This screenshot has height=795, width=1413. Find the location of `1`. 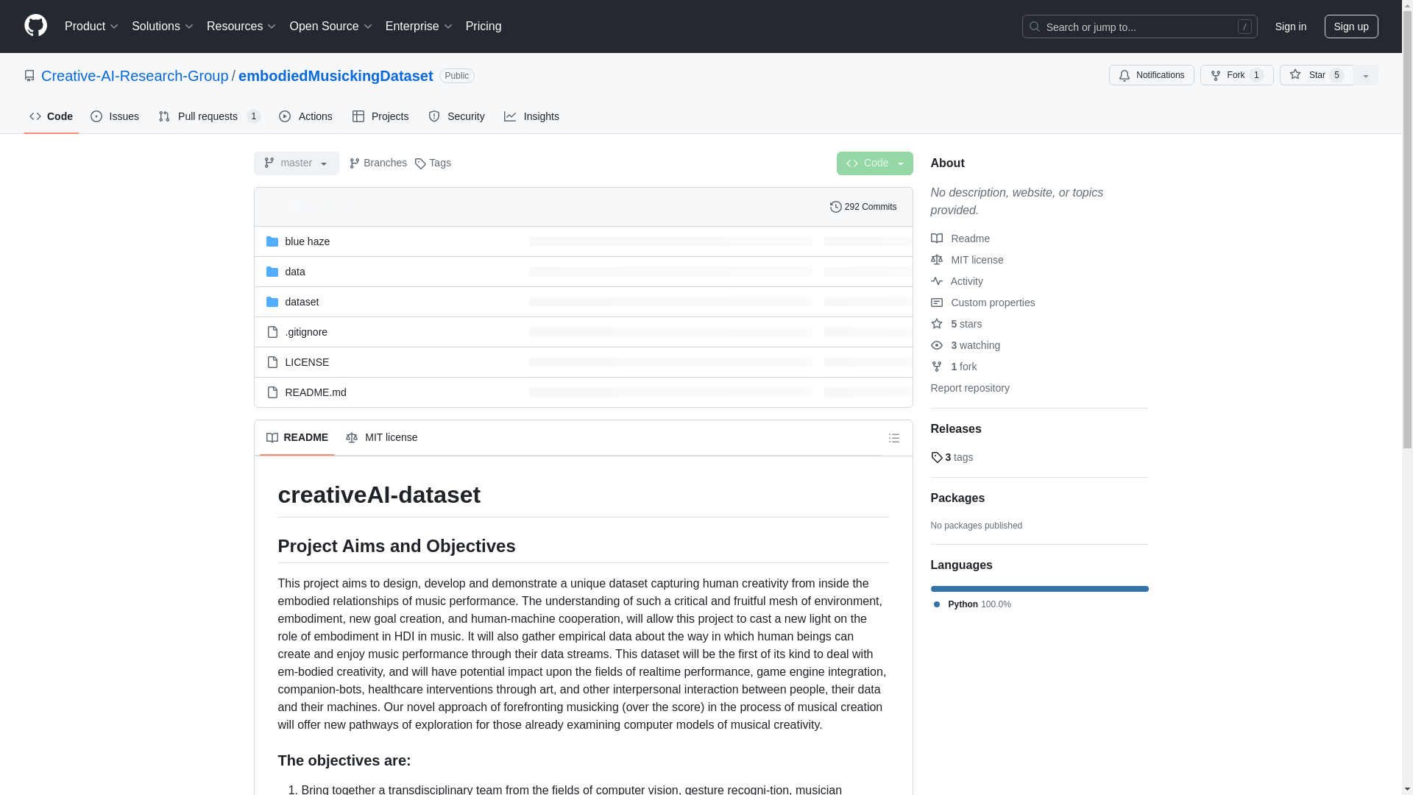

1 is located at coordinates (1257, 75).